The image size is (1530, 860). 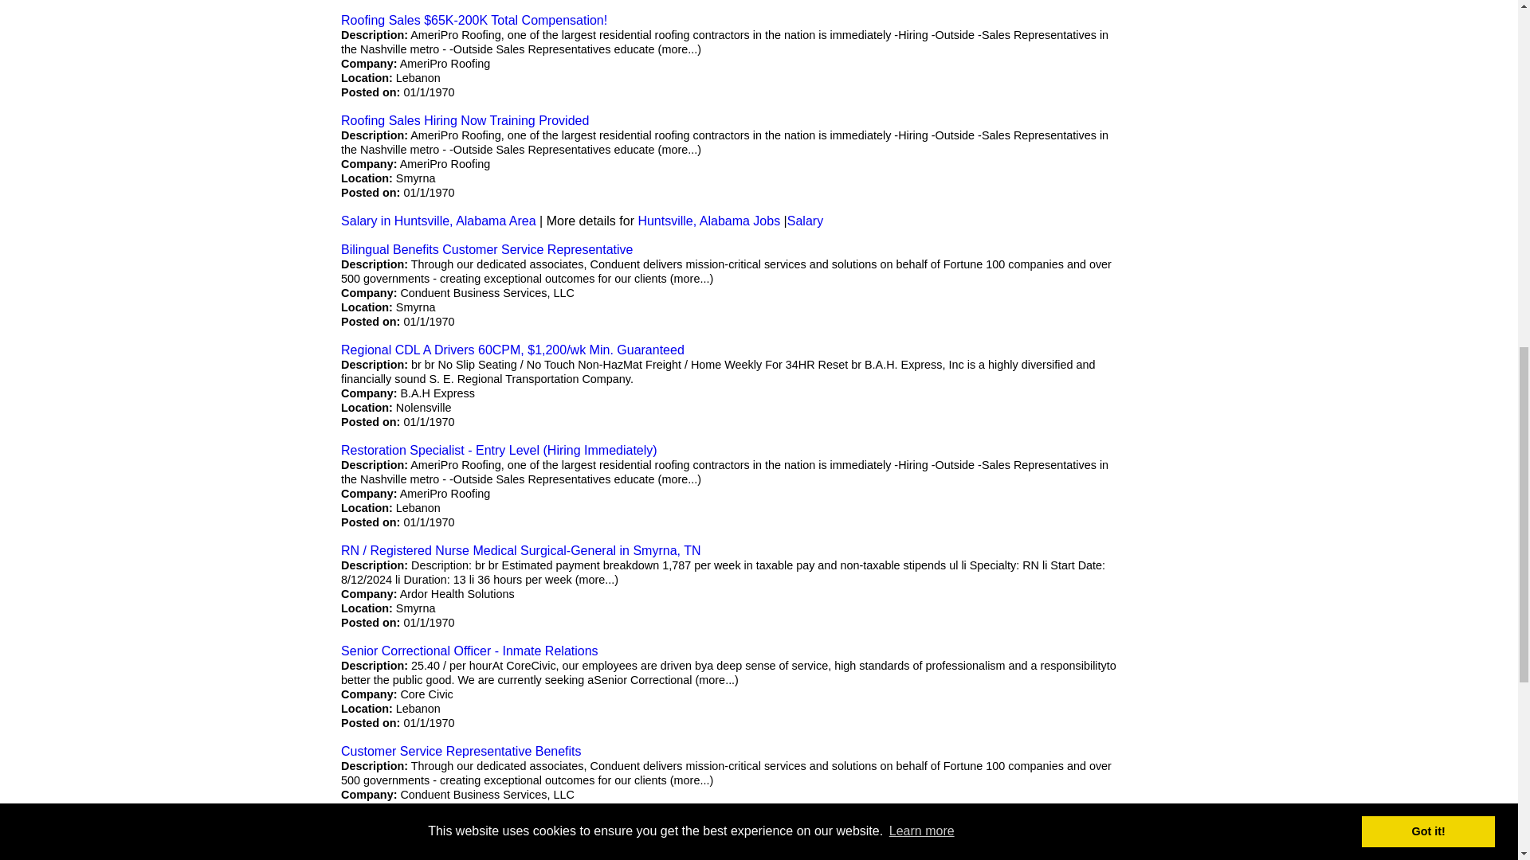 What do you see at coordinates (461, 751) in the screenshot?
I see `Customer Service Representative Benefits` at bounding box center [461, 751].